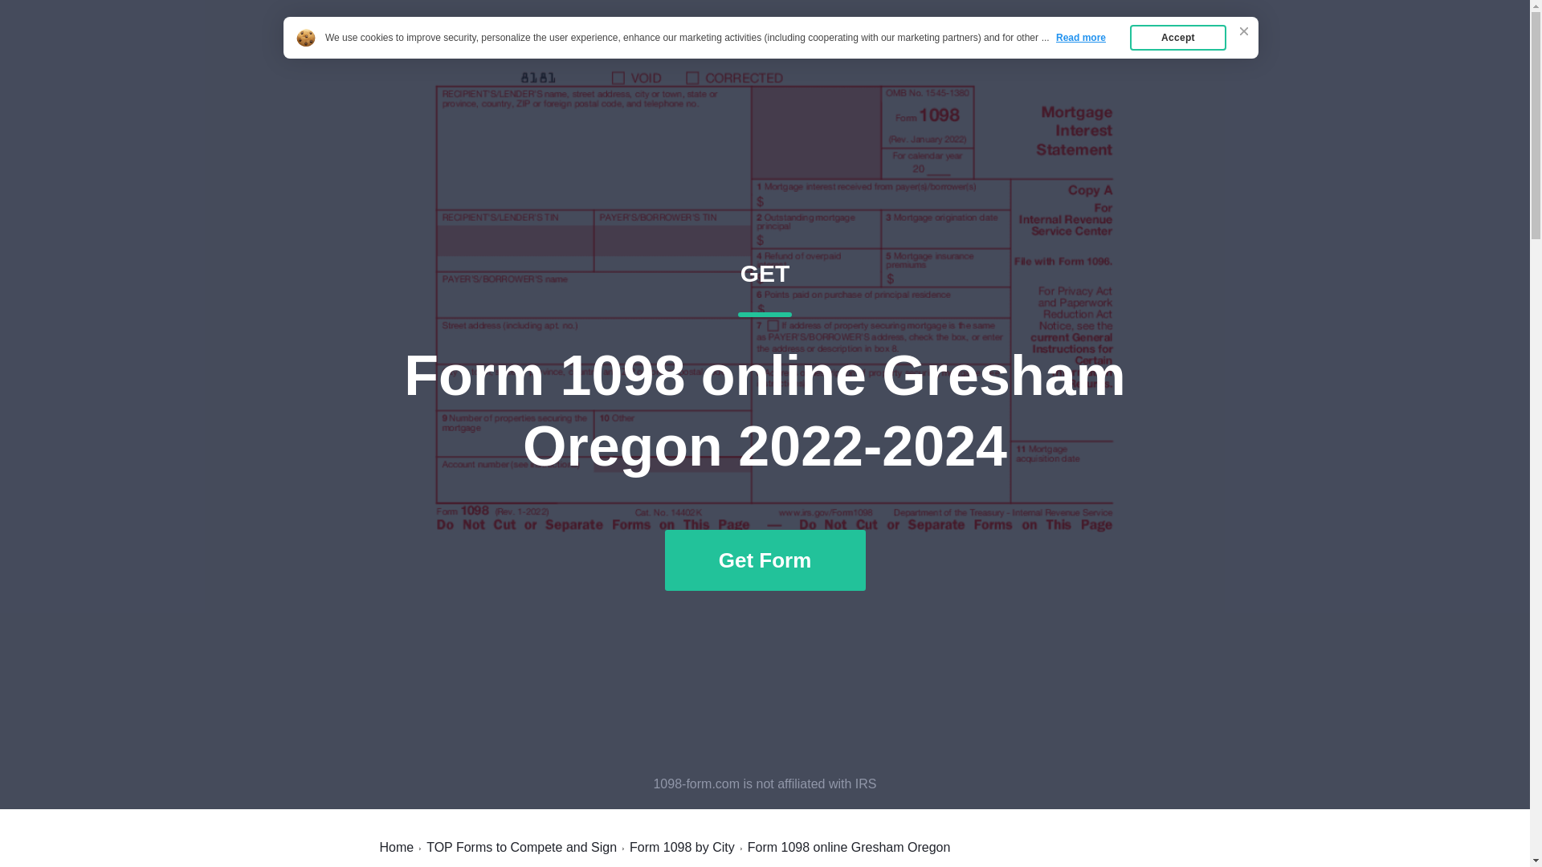  What do you see at coordinates (421, 50) in the screenshot?
I see `1098 Form` at bounding box center [421, 50].